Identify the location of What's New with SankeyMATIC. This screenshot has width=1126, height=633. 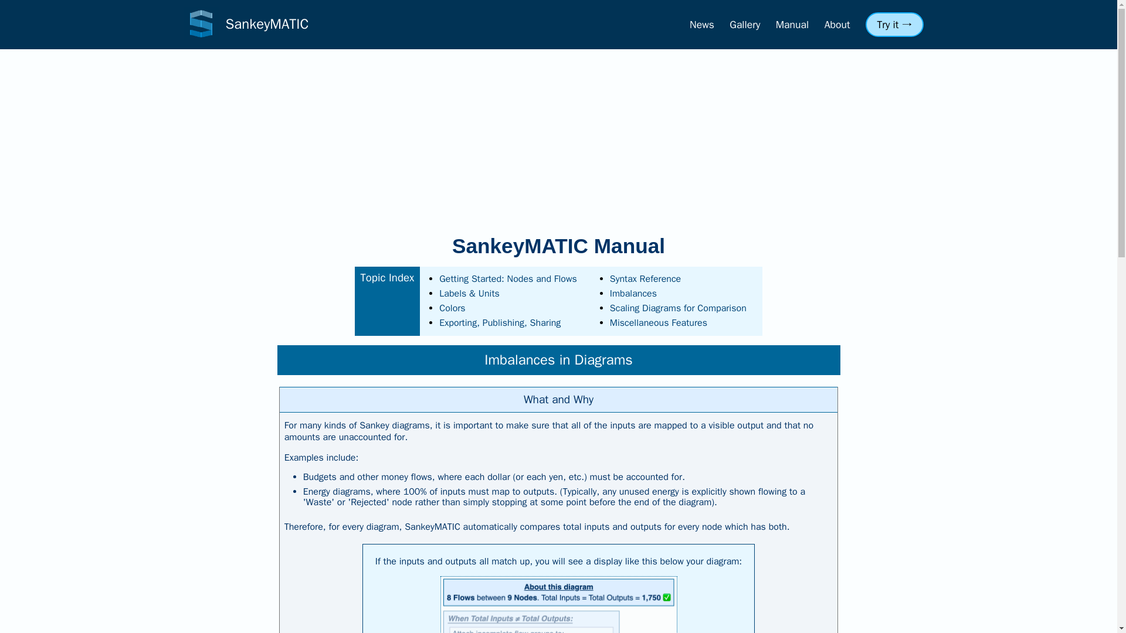
(701, 25).